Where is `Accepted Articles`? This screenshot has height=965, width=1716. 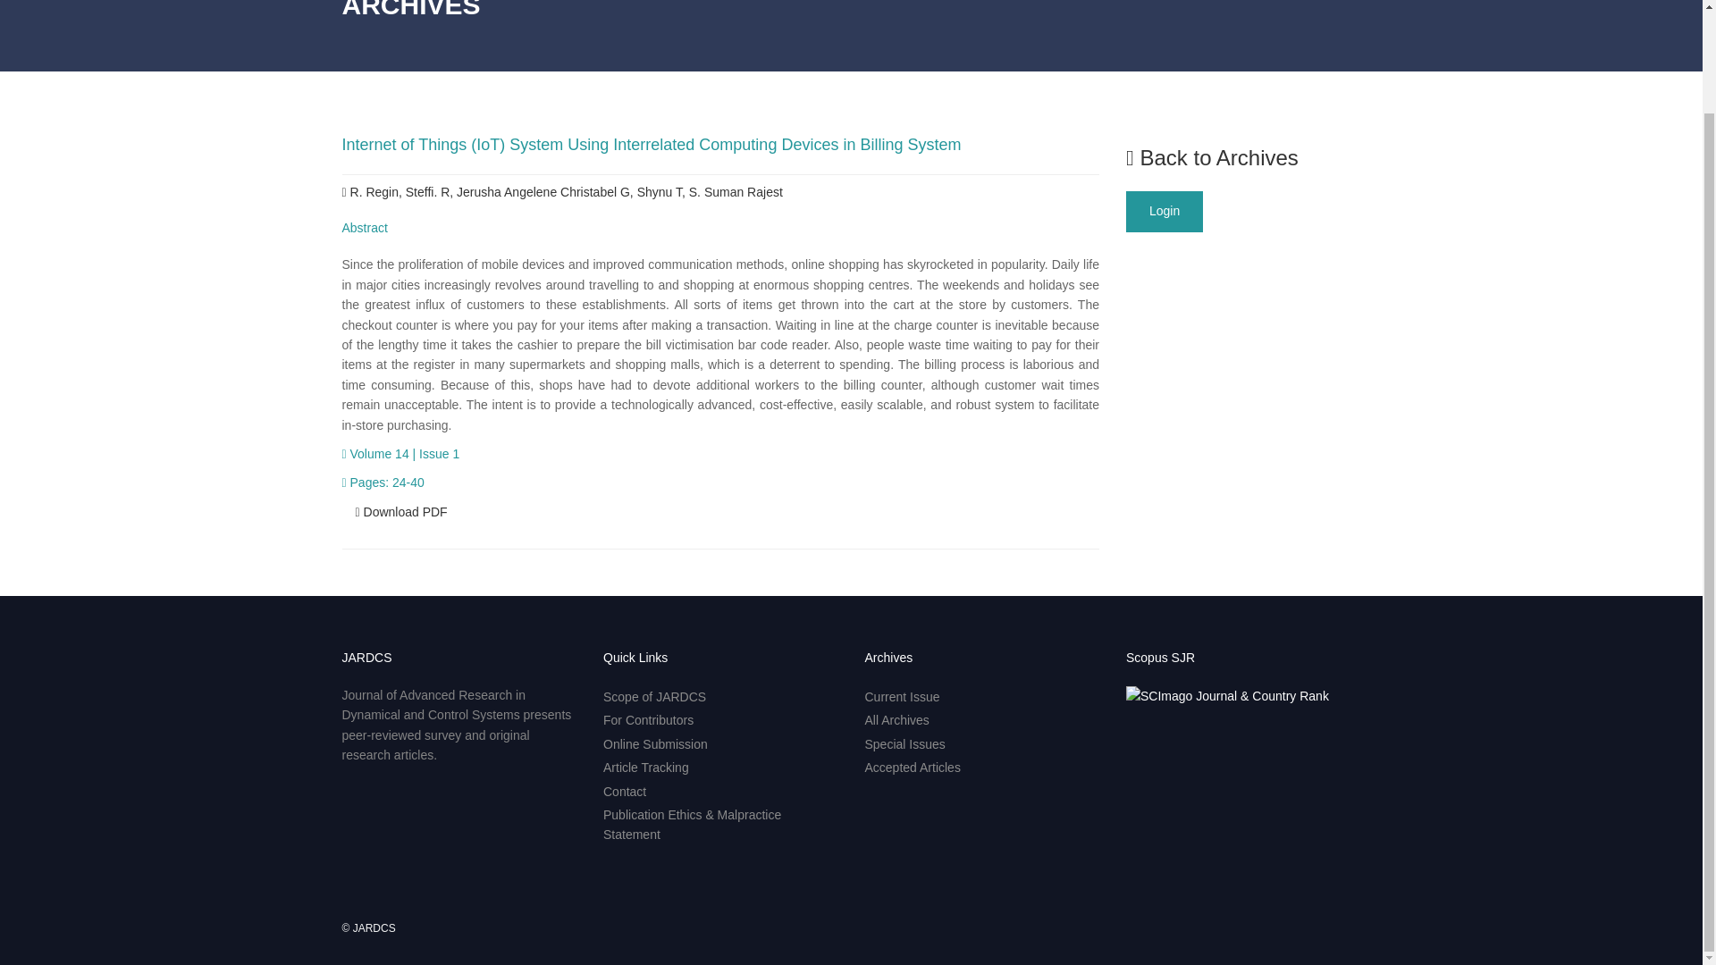 Accepted Articles is located at coordinates (913, 768).